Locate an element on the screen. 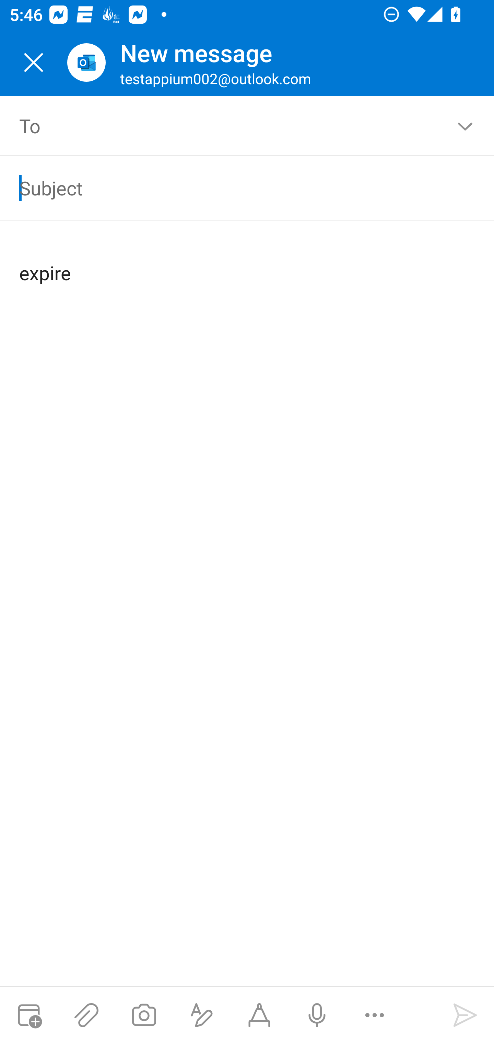  Attach meeting is located at coordinates (29, 1015).